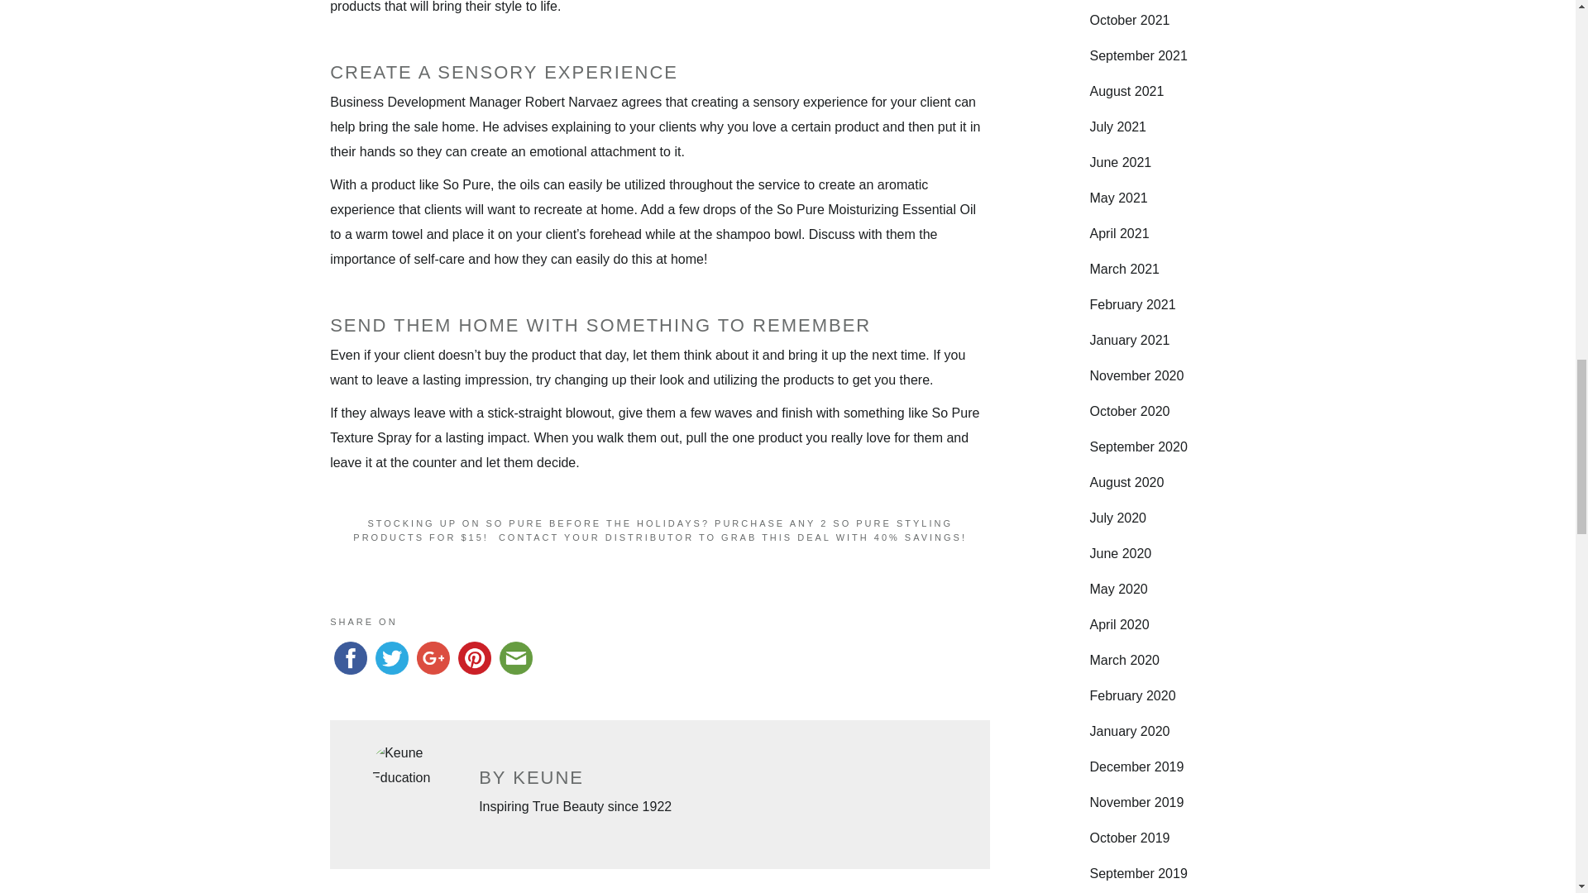 The height and width of the screenshot is (893, 1588). What do you see at coordinates (876, 210) in the screenshot?
I see `So Pure Moisturizing Essential Oil` at bounding box center [876, 210].